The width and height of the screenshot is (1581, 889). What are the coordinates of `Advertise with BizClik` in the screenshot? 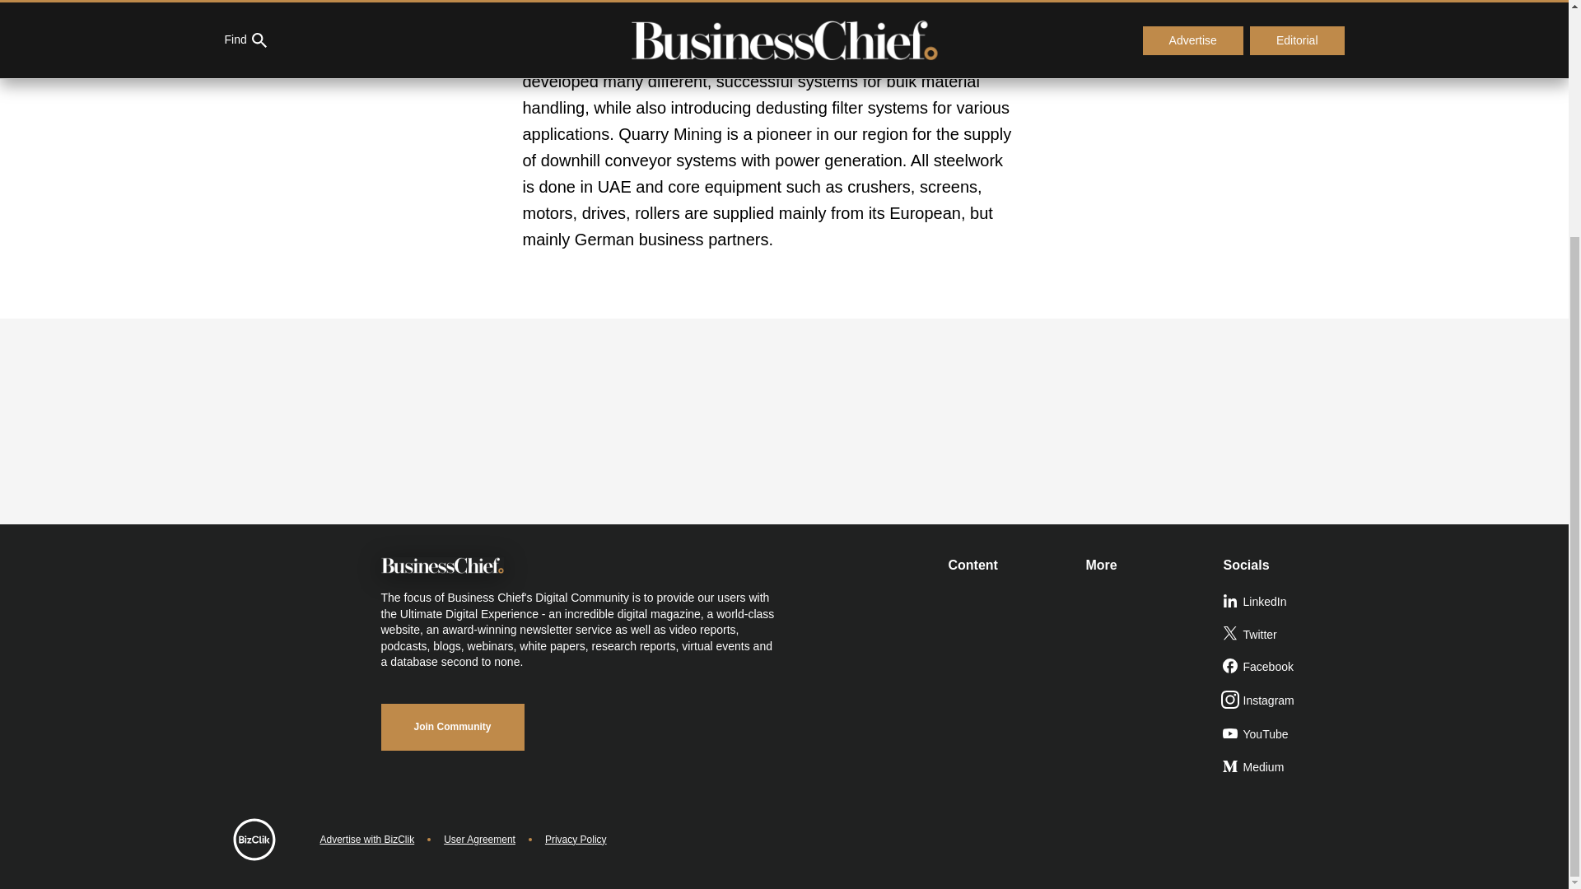 It's located at (366, 840).